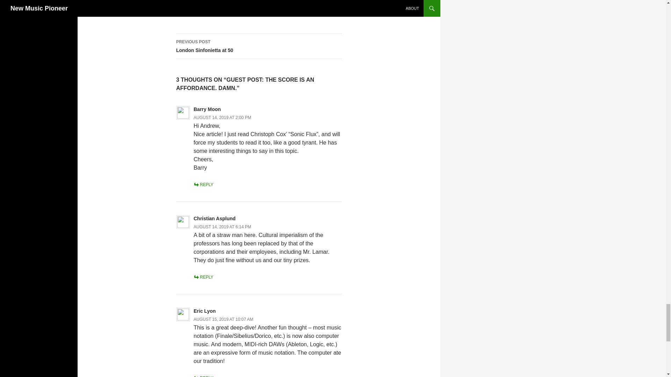 This screenshot has height=377, width=671. What do you see at coordinates (203, 277) in the screenshot?
I see `REPLY` at bounding box center [203, 277].